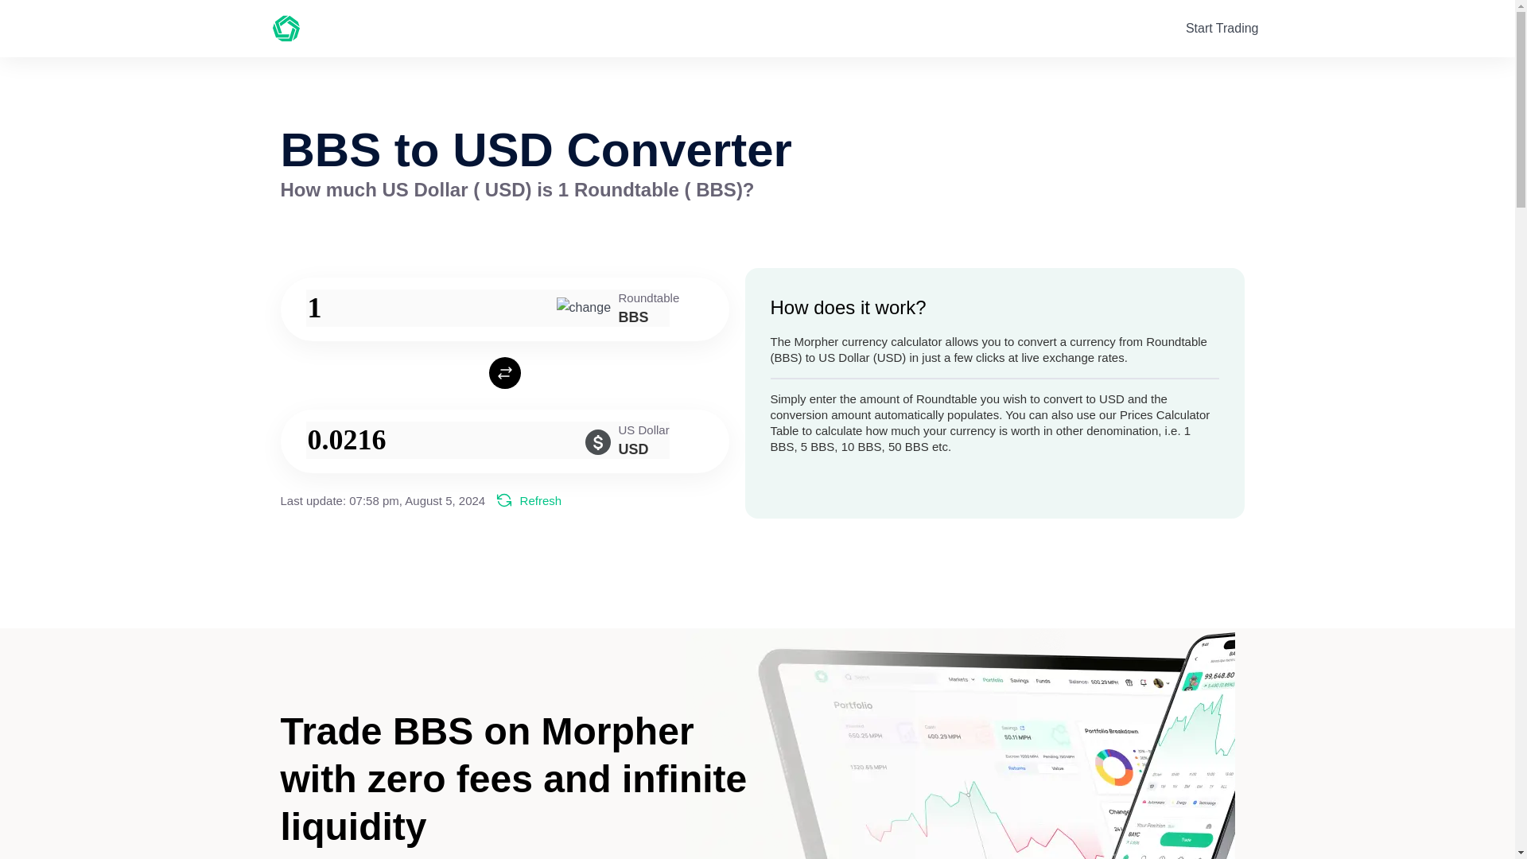 The width and height of the screenshot is (1527, 859). What do you see at coordinates (1222, 29) in the screenshot?
I see `Start Trading` at bounding box center [1222, 29].